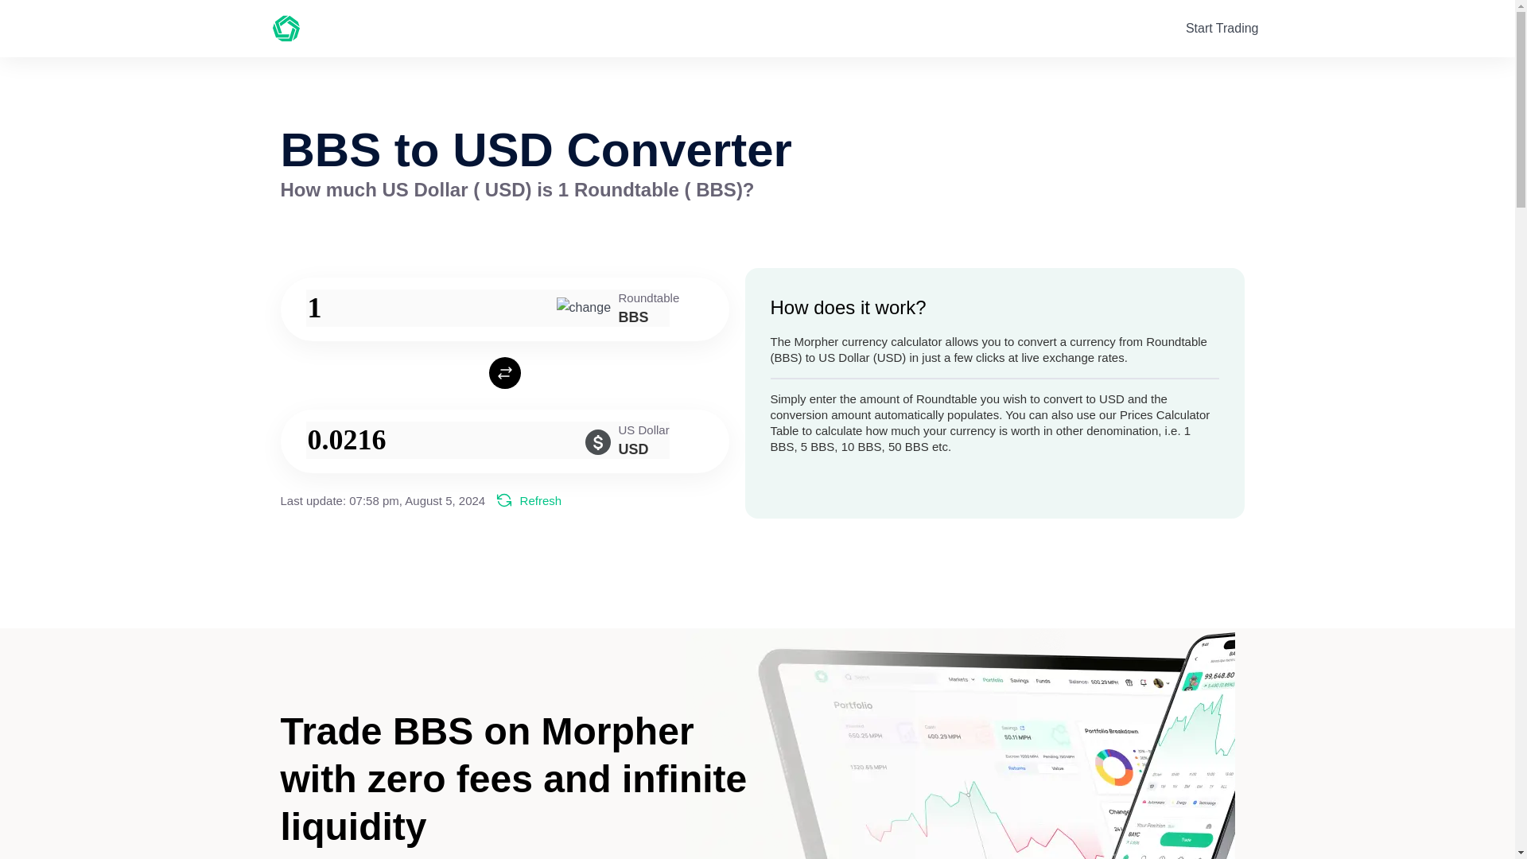 The width and height of the screenshot is (1527, 859). What do you see at coordinates (1222, 29) in the screenshot?
I see `Start Trading` at bounding box center [1222, 29].